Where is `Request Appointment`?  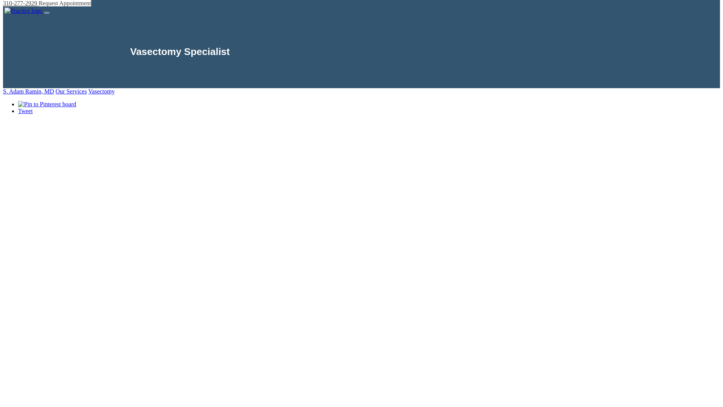
Request Appointment is located at coordinates (65, 3).